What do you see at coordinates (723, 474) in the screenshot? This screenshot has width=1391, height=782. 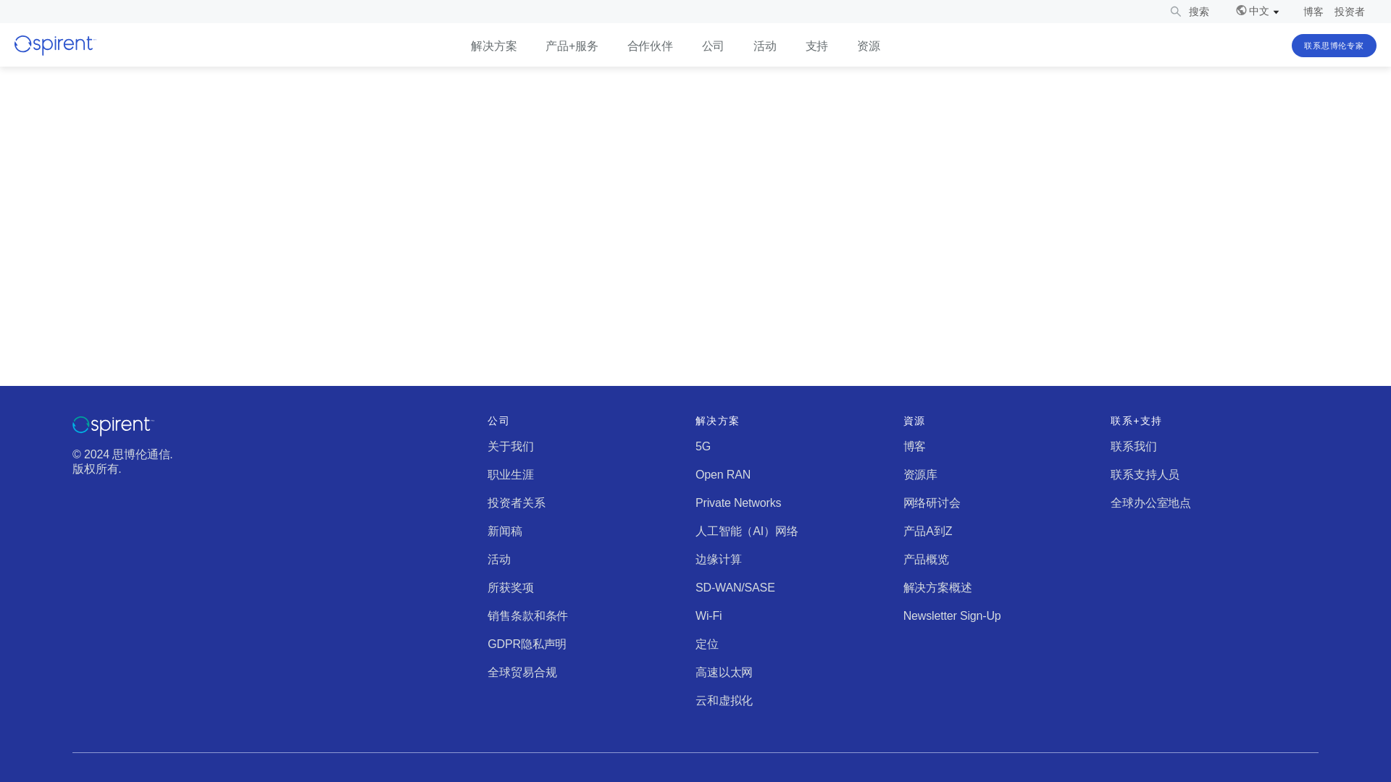 I see `Open RAN` at bounding box center [723, 474].